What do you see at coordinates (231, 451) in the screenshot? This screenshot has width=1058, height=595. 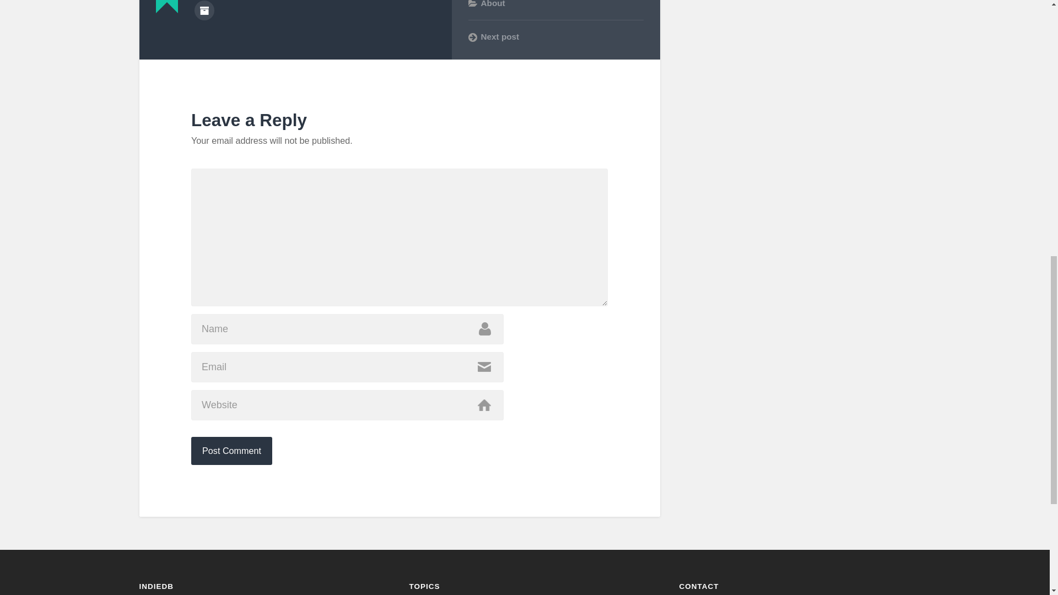 I see `Post Comment` at bounding box center [231, 451].